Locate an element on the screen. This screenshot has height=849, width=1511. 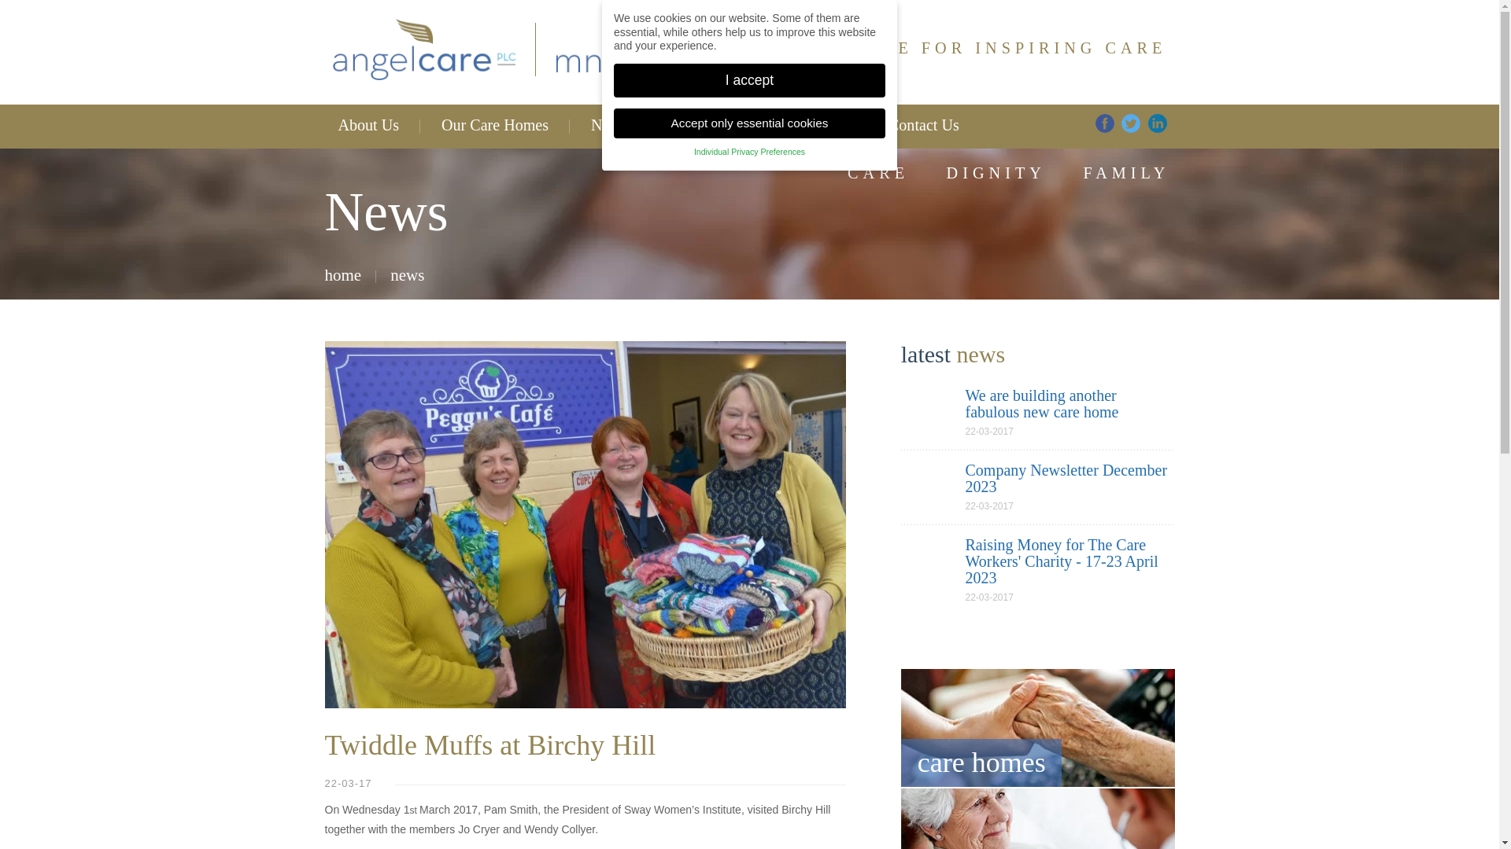
home is located at coordinates (342, 275).